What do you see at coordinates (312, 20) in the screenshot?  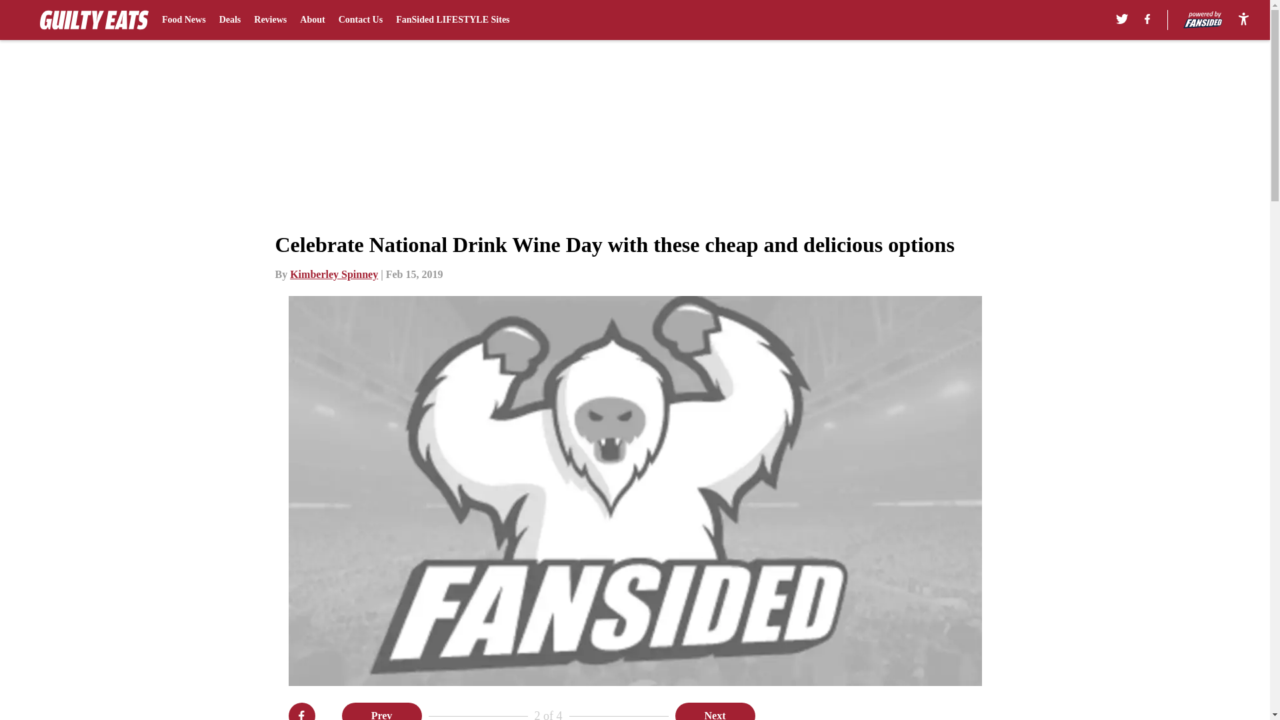 I see `About` at bounding box center [312, 20].